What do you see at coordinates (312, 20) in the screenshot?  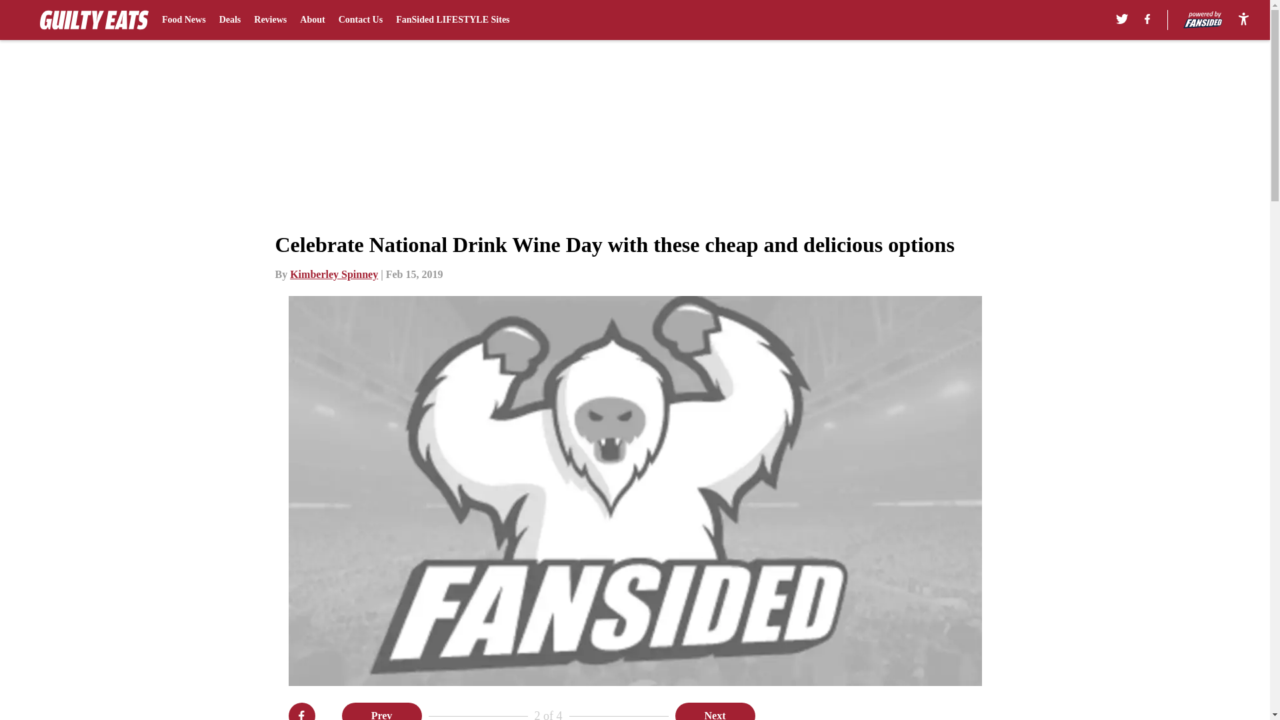 I see `About` at bounding box center [312, 20].